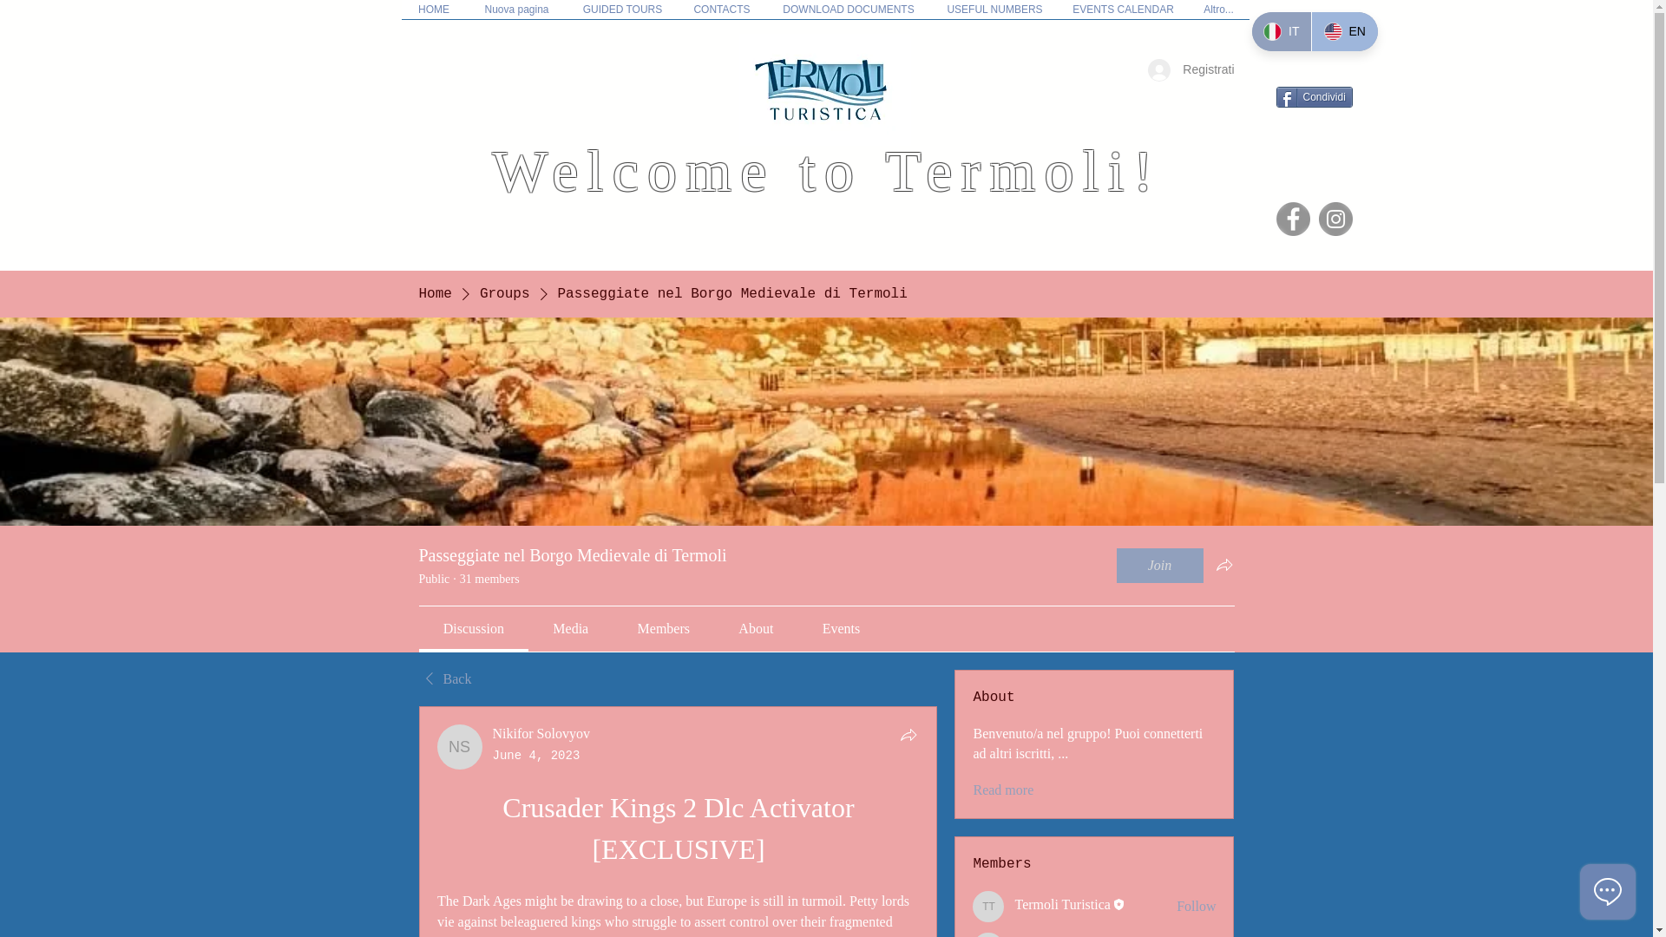 The image size is (1666, 937). What do you see at coordinates (517, 15) in the screenshot?
I see `Nuova pagina` at bounding box center [517, 15].